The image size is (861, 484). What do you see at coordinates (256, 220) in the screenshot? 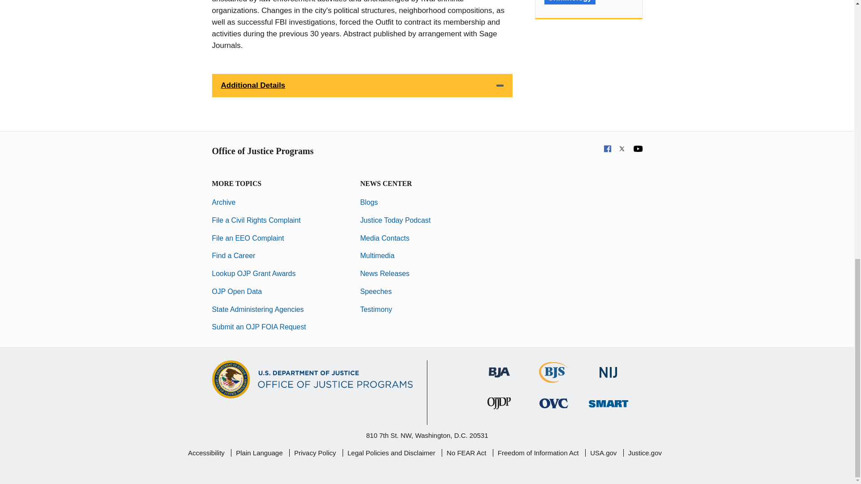
I see `File a Civil Rights Complaint` at bounding box center [256, 220].